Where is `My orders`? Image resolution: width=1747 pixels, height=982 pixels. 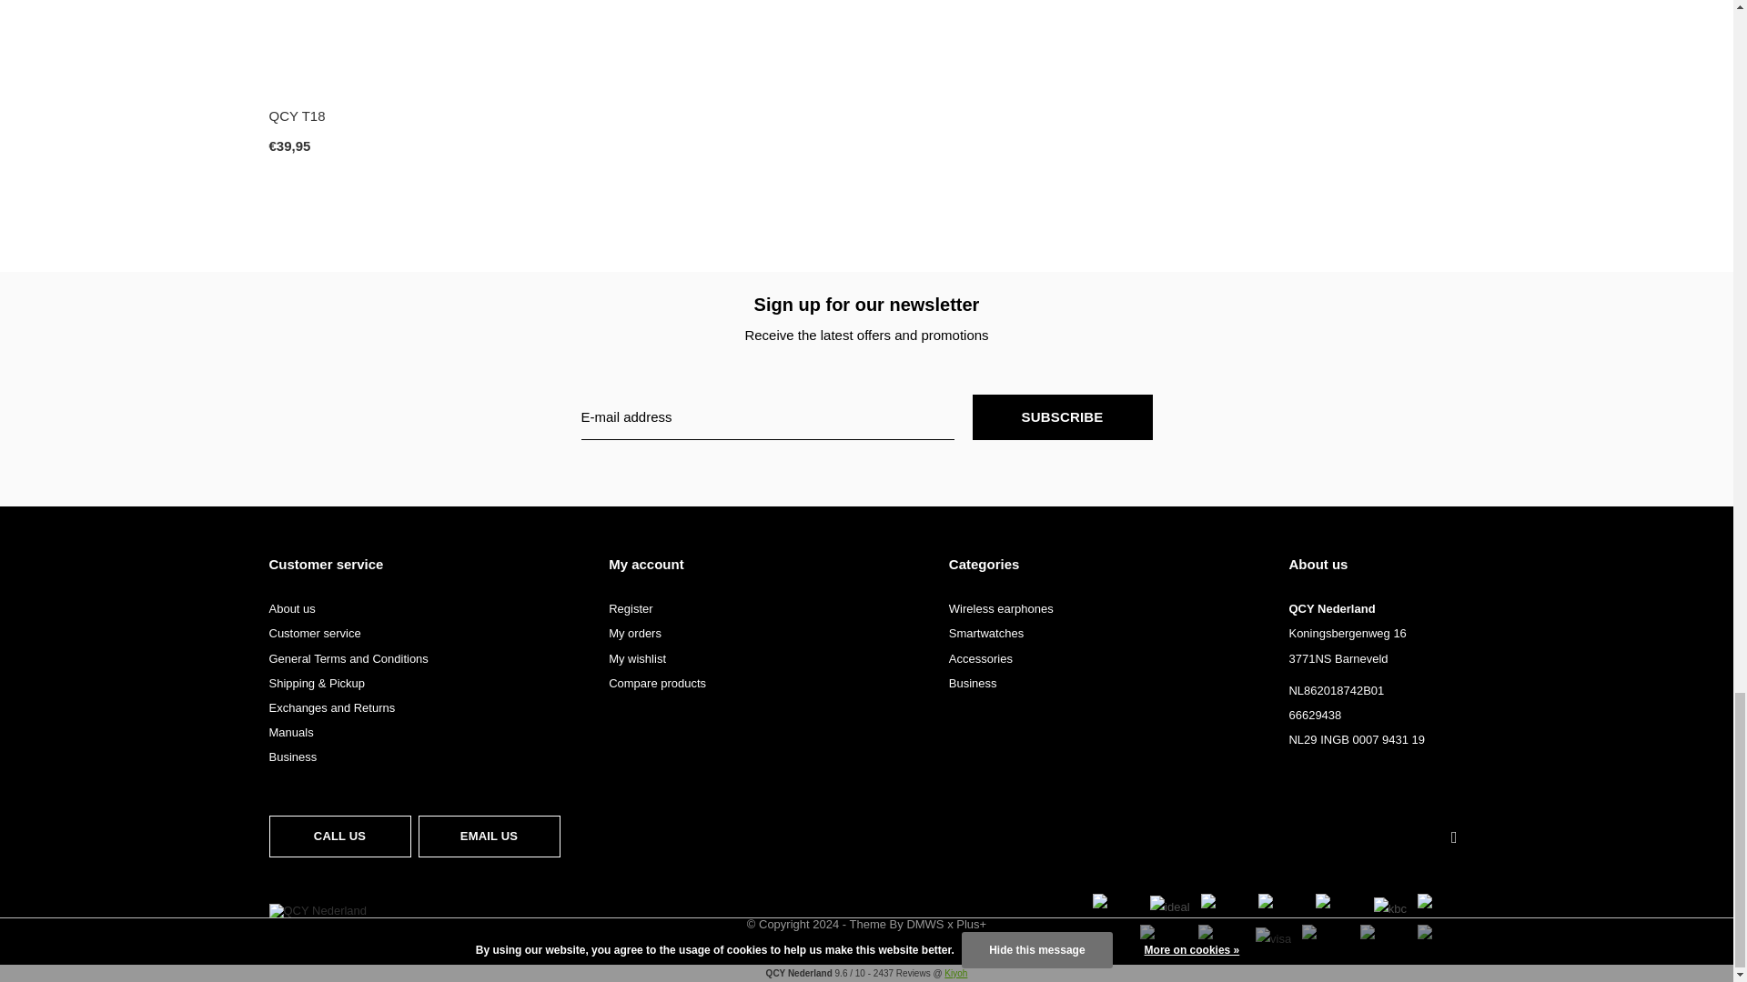
My orders is located at coordinates (635, 633).